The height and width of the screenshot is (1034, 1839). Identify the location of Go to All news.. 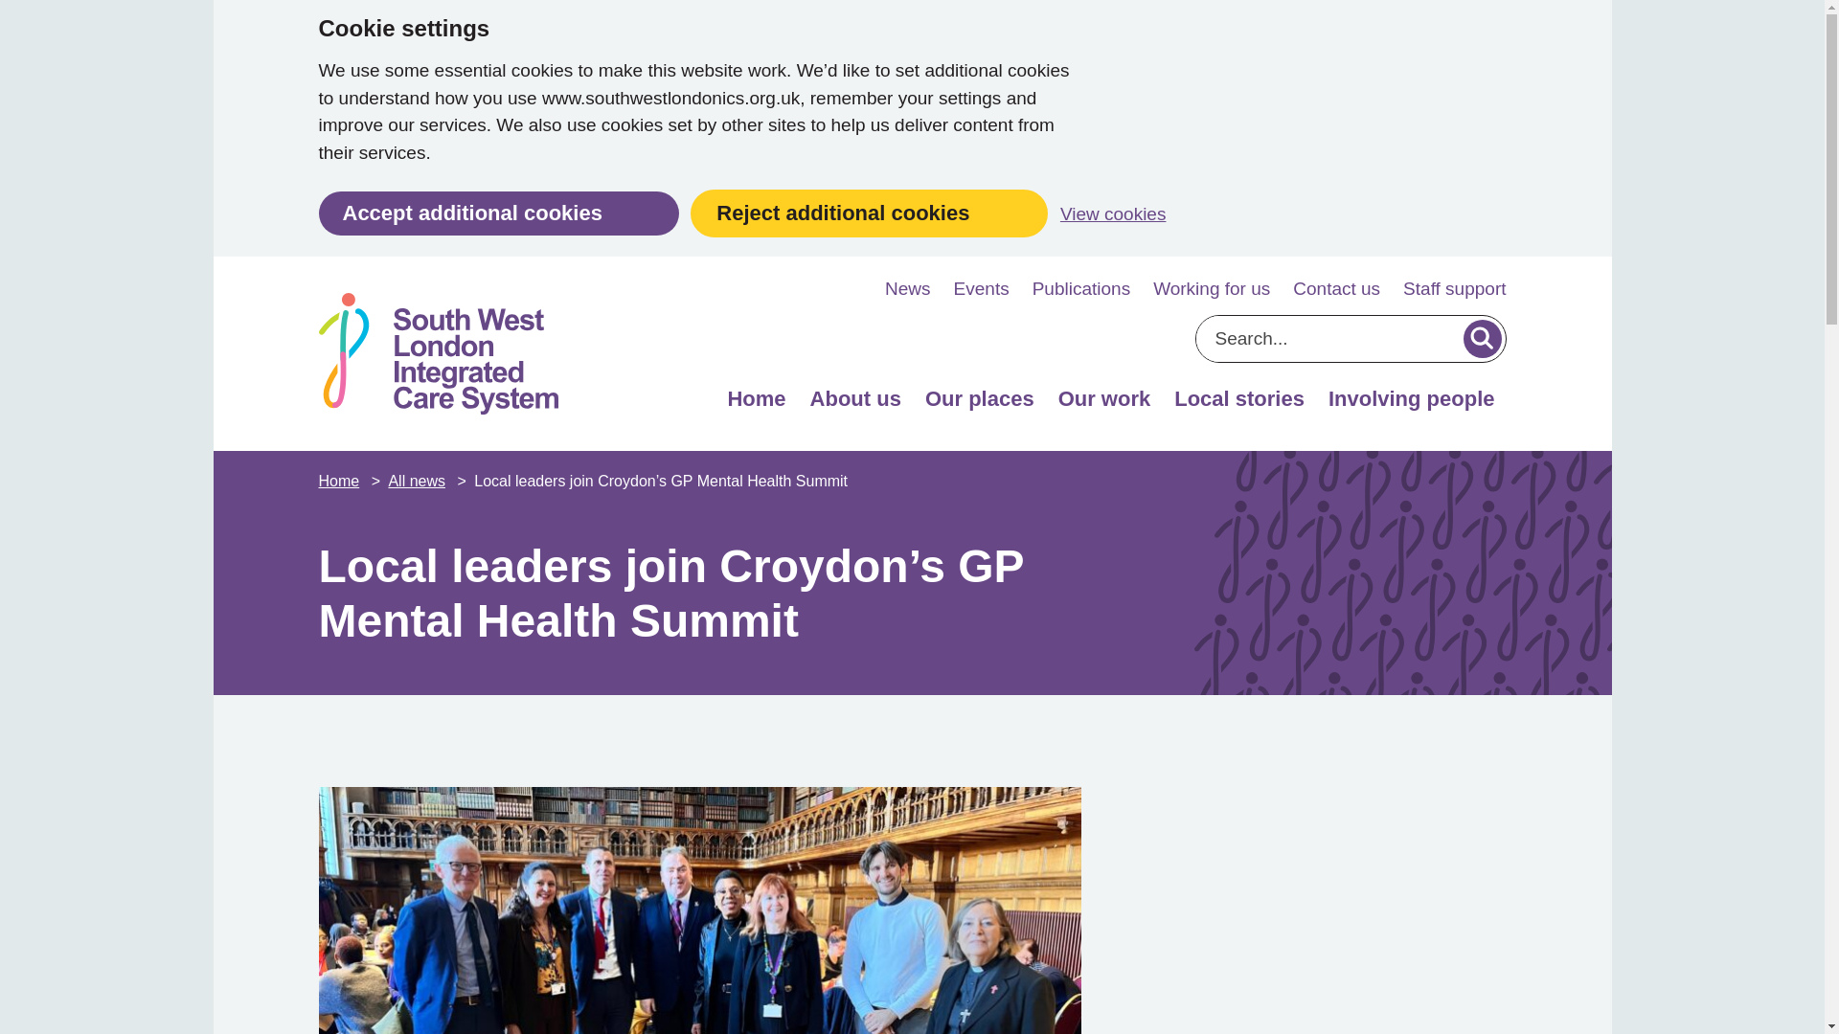
(418, 482).